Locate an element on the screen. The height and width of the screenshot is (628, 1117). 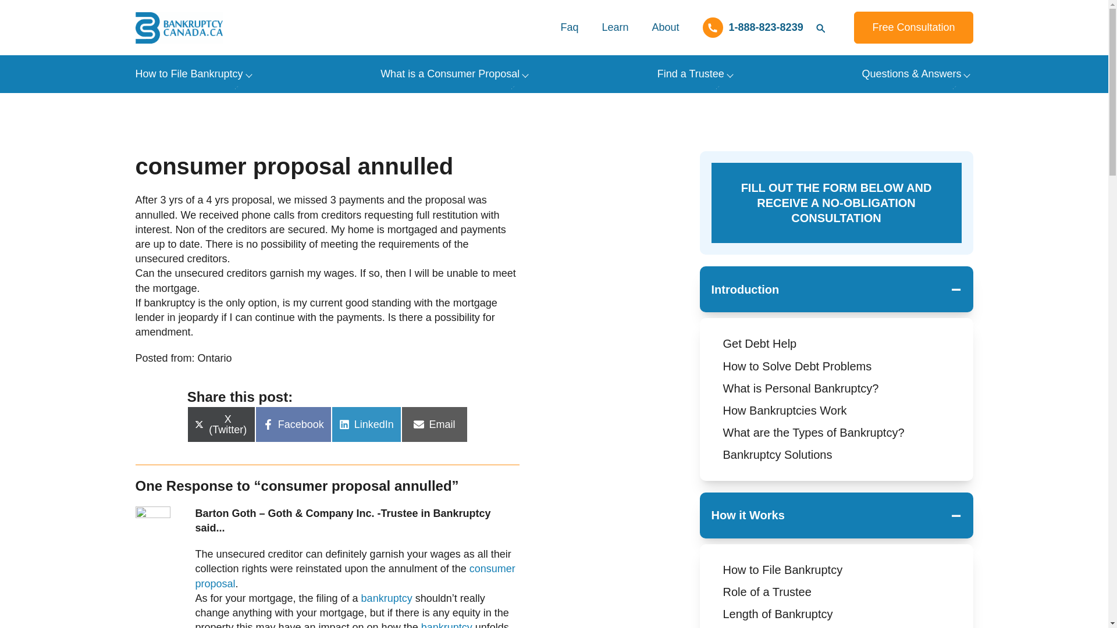
About is located at coordinates (665, 27).